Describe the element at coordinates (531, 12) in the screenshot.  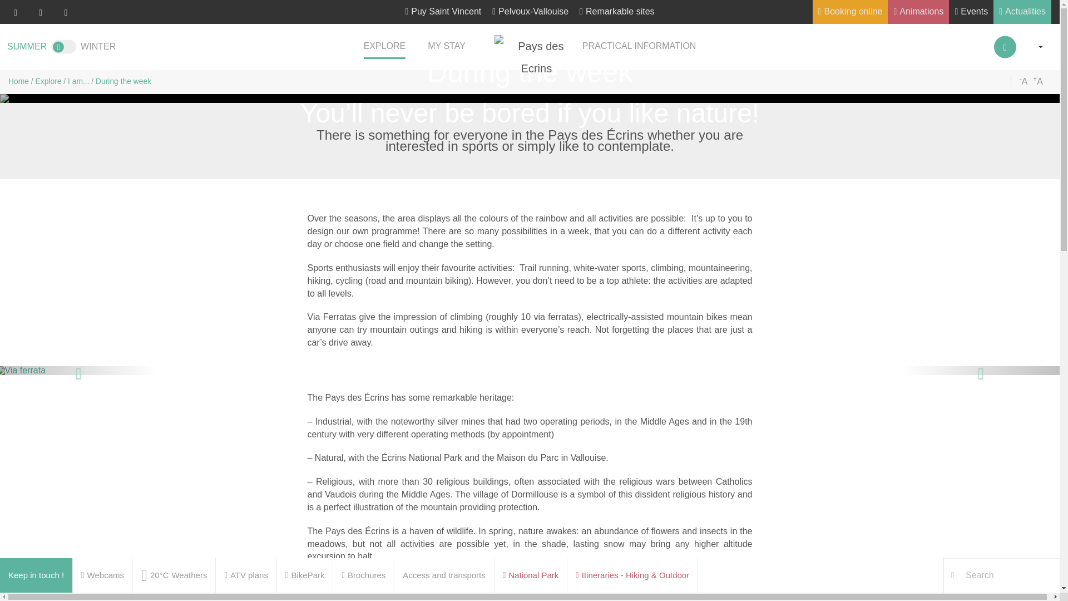
I see `Pelvoux-Vallouise` at that location.